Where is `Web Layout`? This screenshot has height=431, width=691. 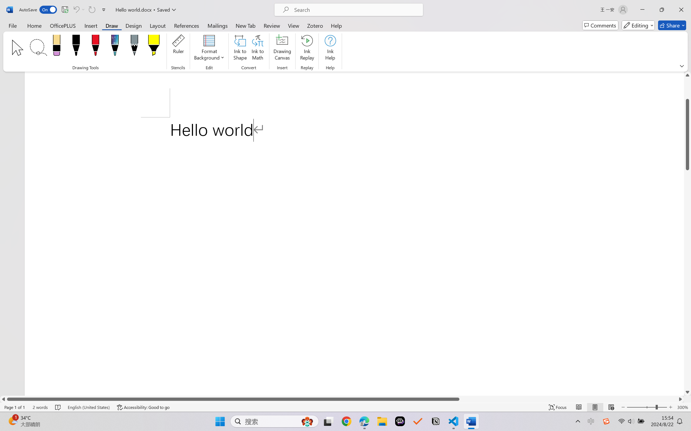 Web Layout is located at coordinates (611, 407).